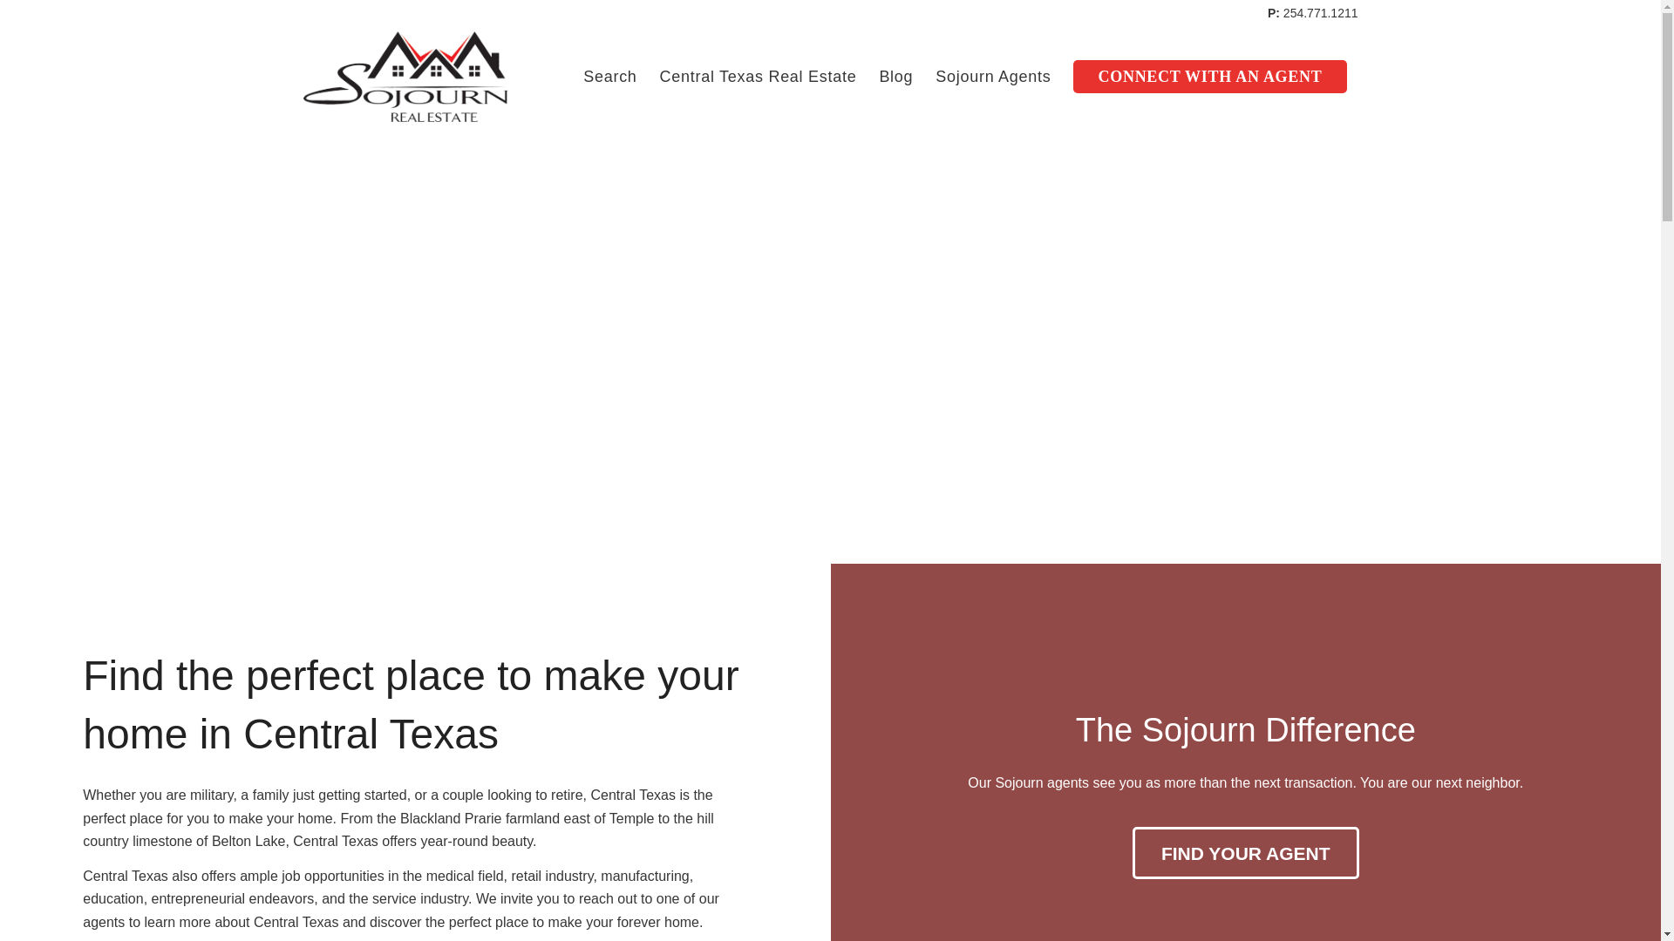 The width and height of the screenshot is (1674, 941). What do you see at coordinates (1312, 13) in the screenshot?
I see `P: 254.771.1211` at bounding box center [1312, 13].